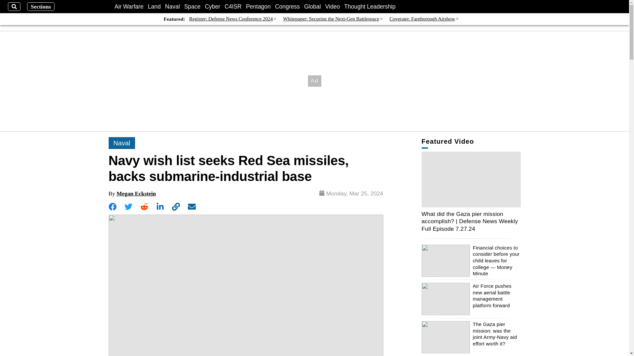 The height and width of the screenshot is (356, 634). What do you see at coordinates (332, 7) in the screenshot?
I see `Video` at bounding box center [332, 7].